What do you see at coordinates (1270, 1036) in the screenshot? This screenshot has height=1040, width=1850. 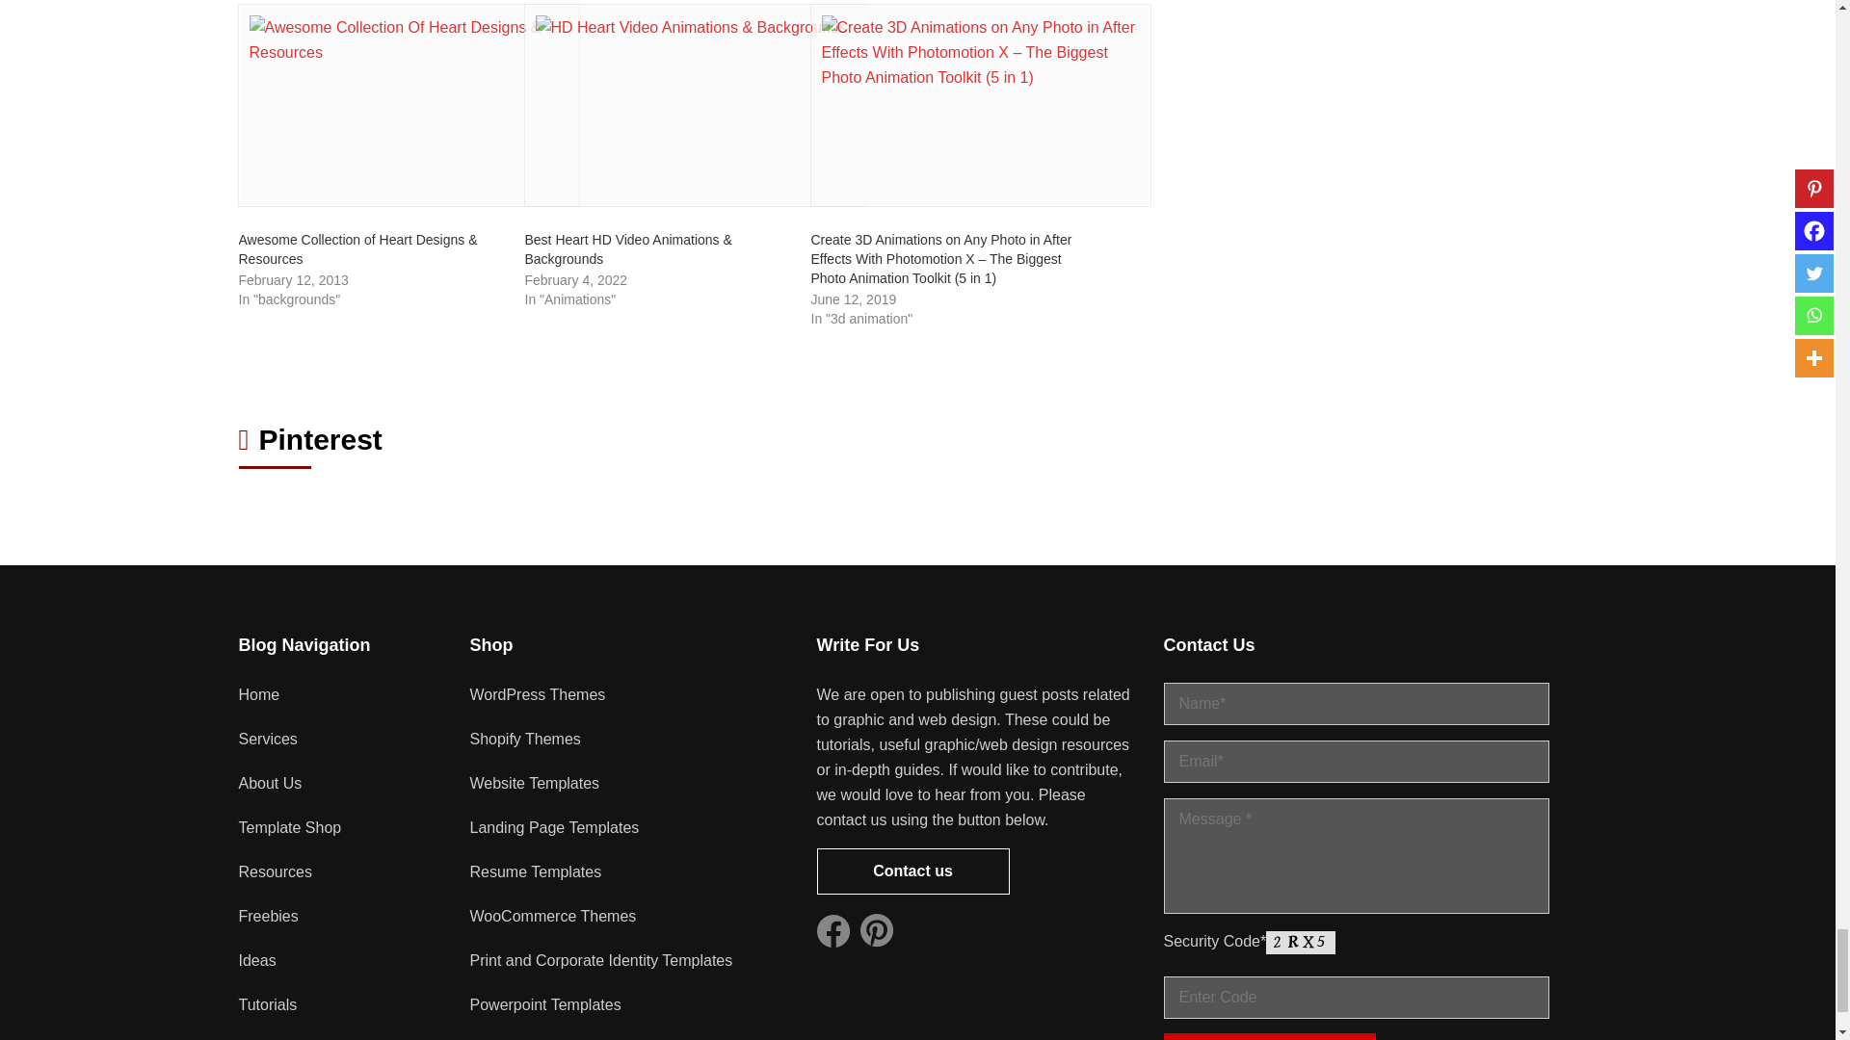 I see `Send` at bounding box center [1270, 1036].